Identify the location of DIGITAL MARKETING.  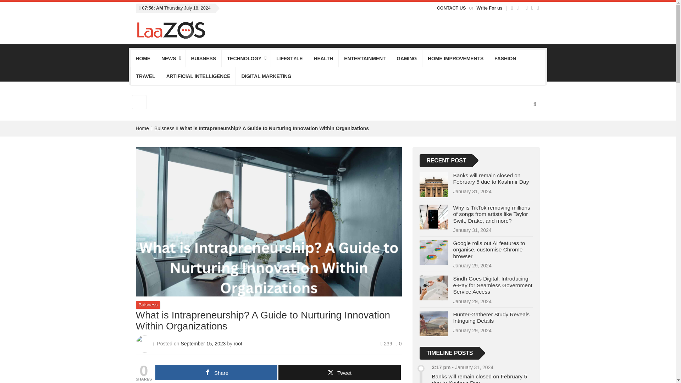
(268, 76).